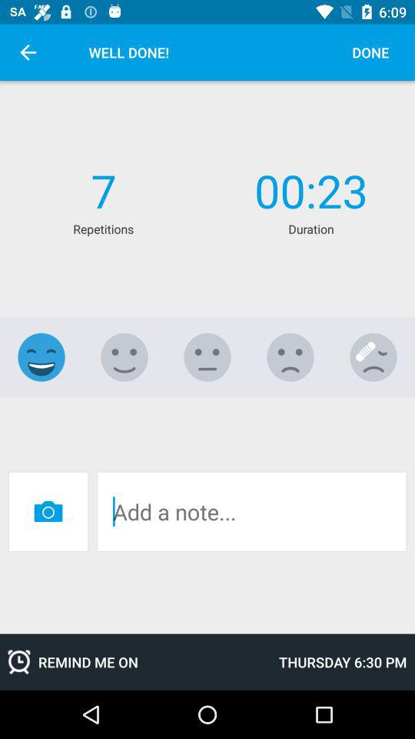 This screenshot has height=739, width=415. What do you see at coordinates (343, 662) in the screenshot?
I see `click item to the right of remind me on` at bounding box center [343, 662].